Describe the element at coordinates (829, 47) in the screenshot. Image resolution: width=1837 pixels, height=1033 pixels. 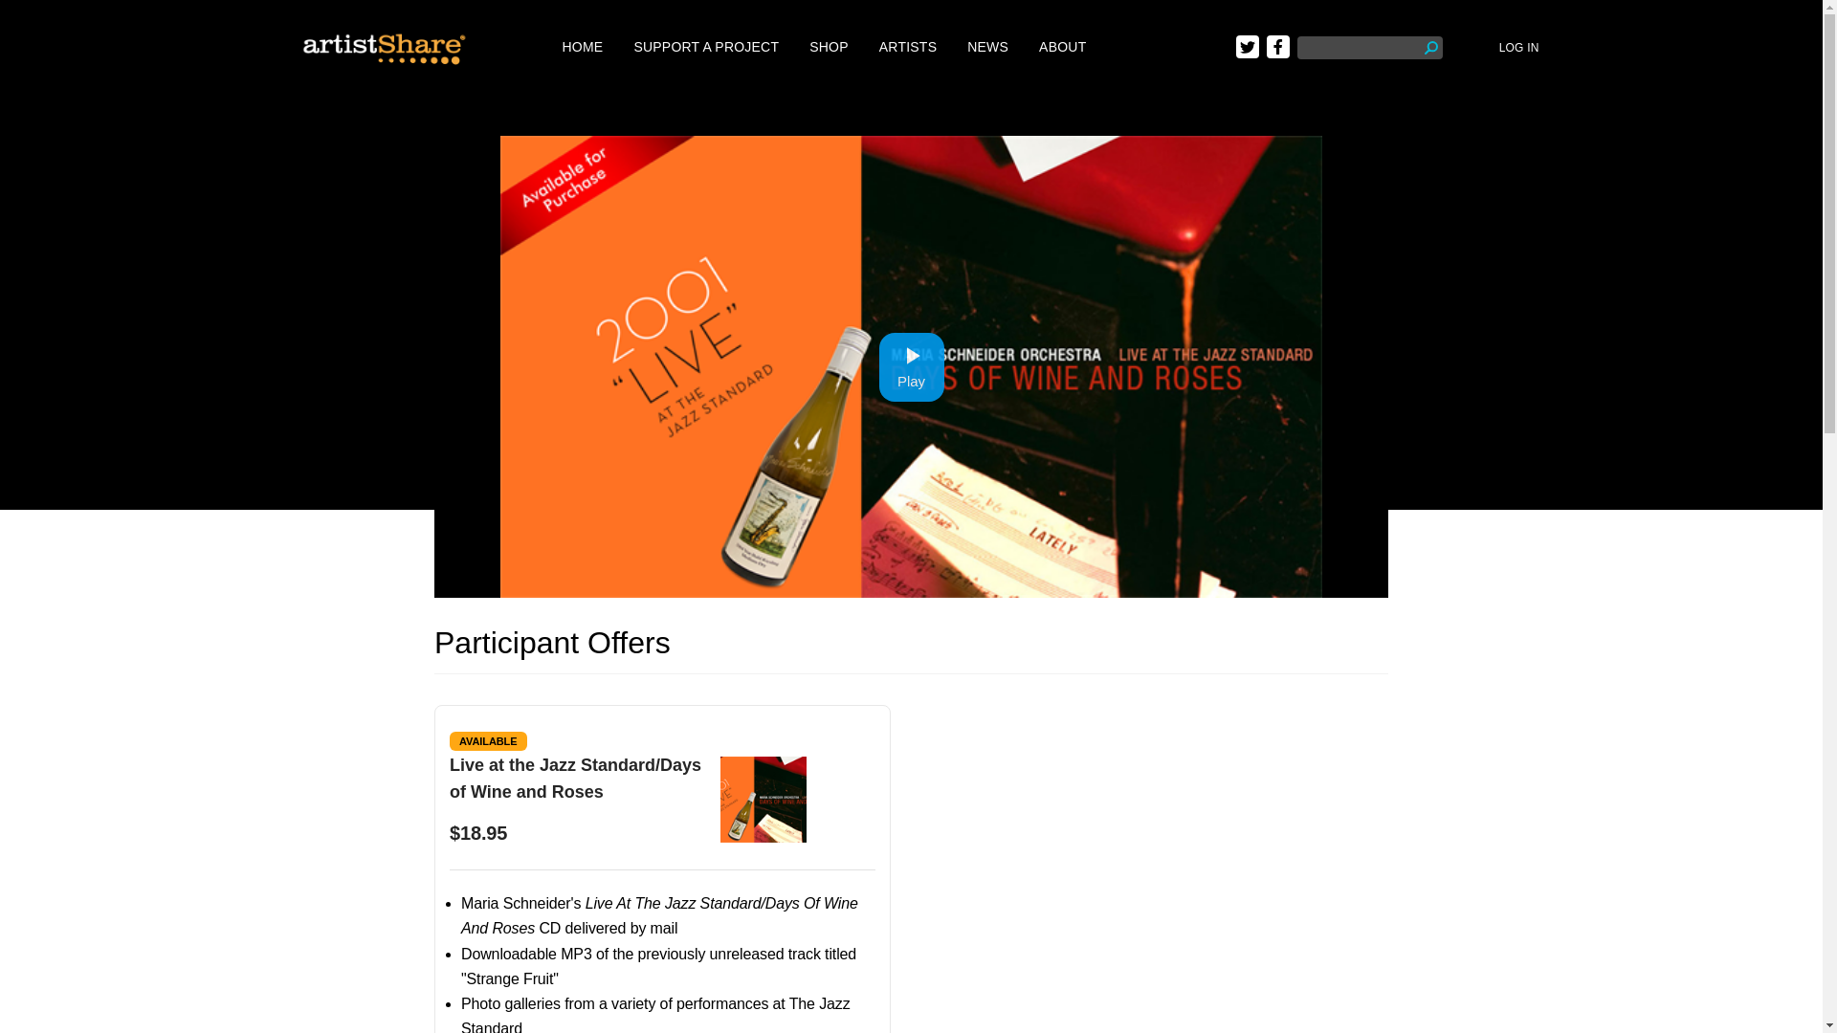
I see `SHOP` at that location.